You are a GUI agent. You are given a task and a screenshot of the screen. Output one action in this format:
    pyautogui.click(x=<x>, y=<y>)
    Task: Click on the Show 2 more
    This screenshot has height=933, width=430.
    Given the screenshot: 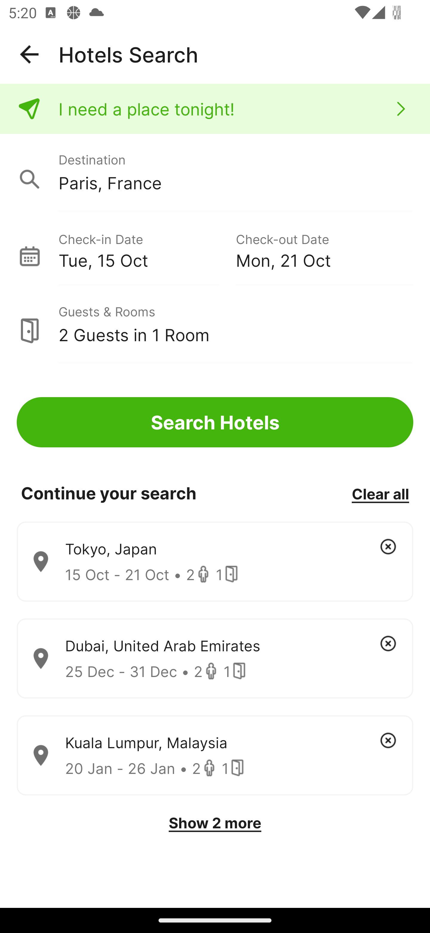 What is the action you would take?
    pyautogui.click(x=215, y=823)
    